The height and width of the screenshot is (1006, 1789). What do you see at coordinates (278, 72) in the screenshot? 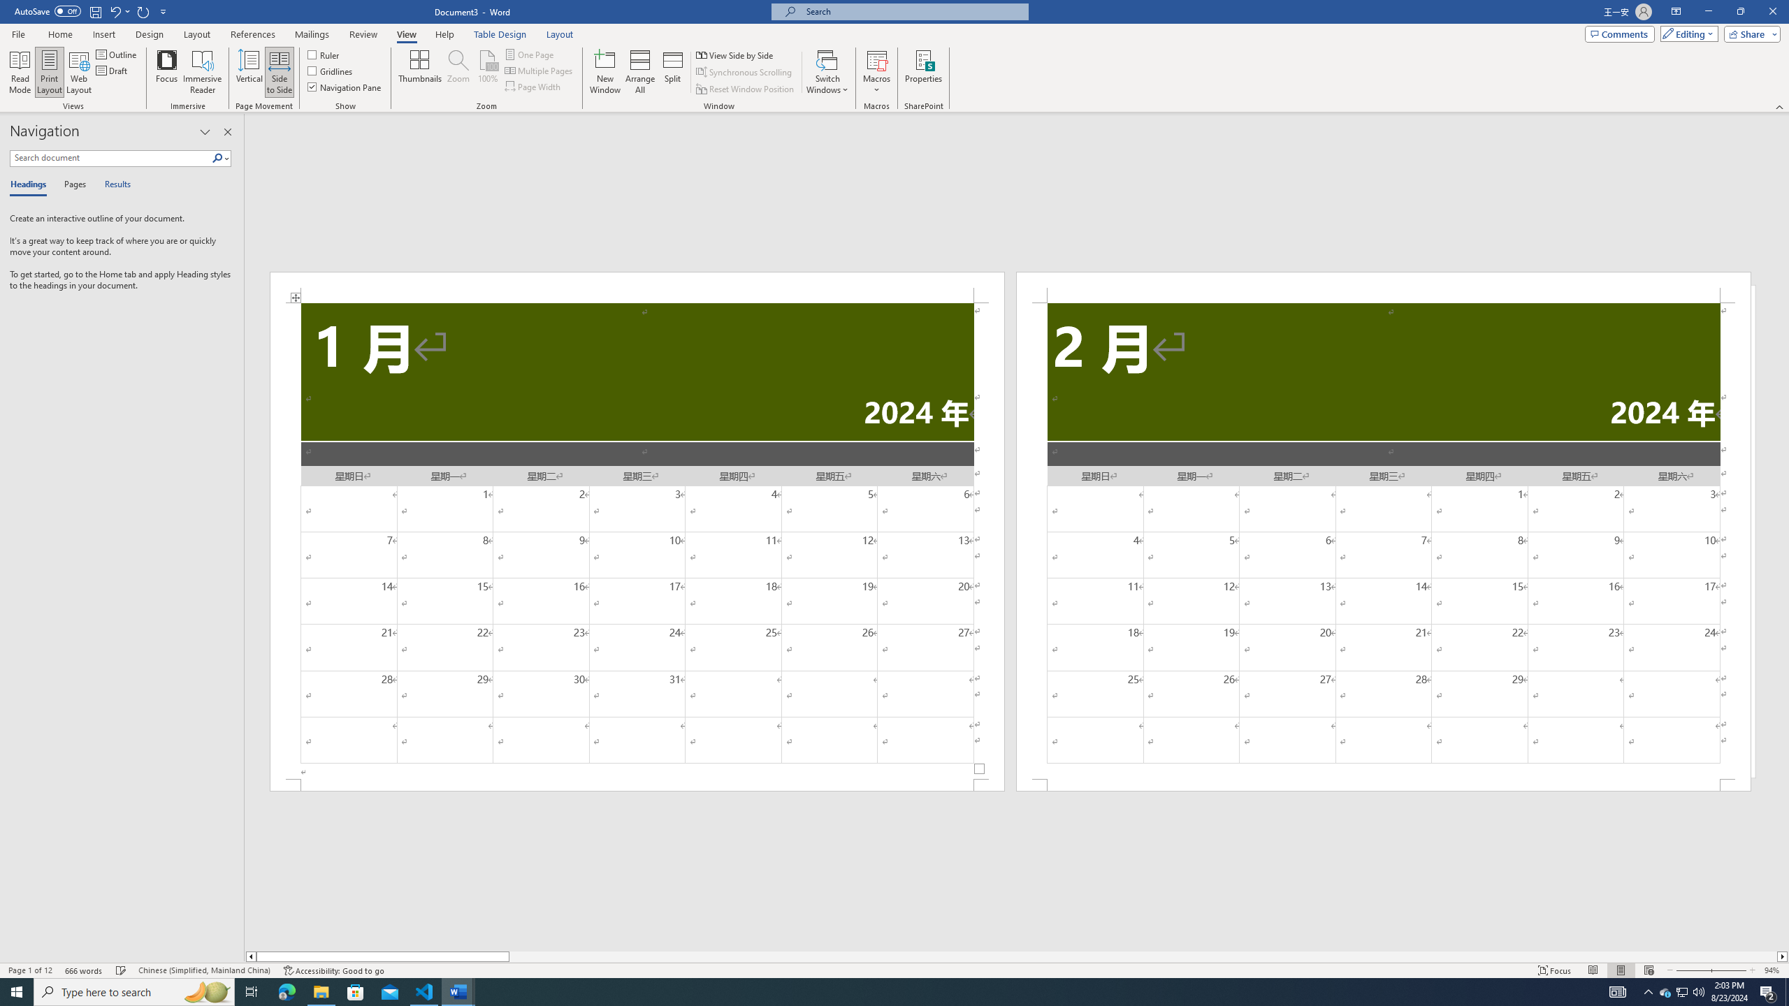
I see `Side to Side` at bounding box center [278, 72].